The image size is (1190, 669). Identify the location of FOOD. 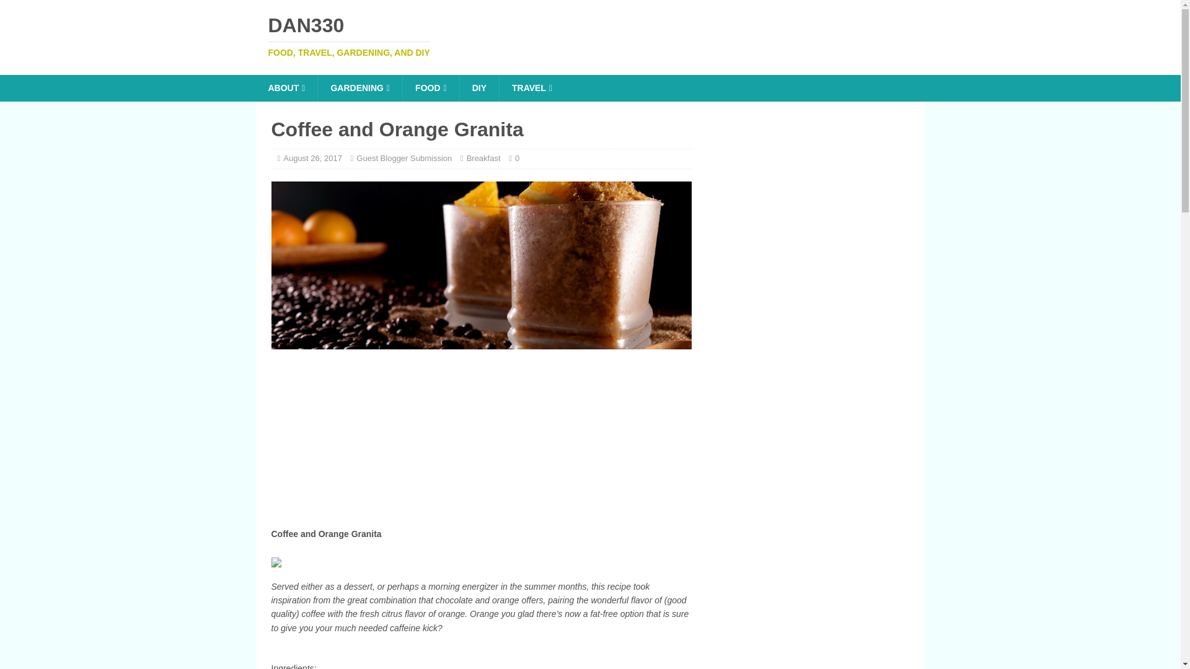
(481, 265).